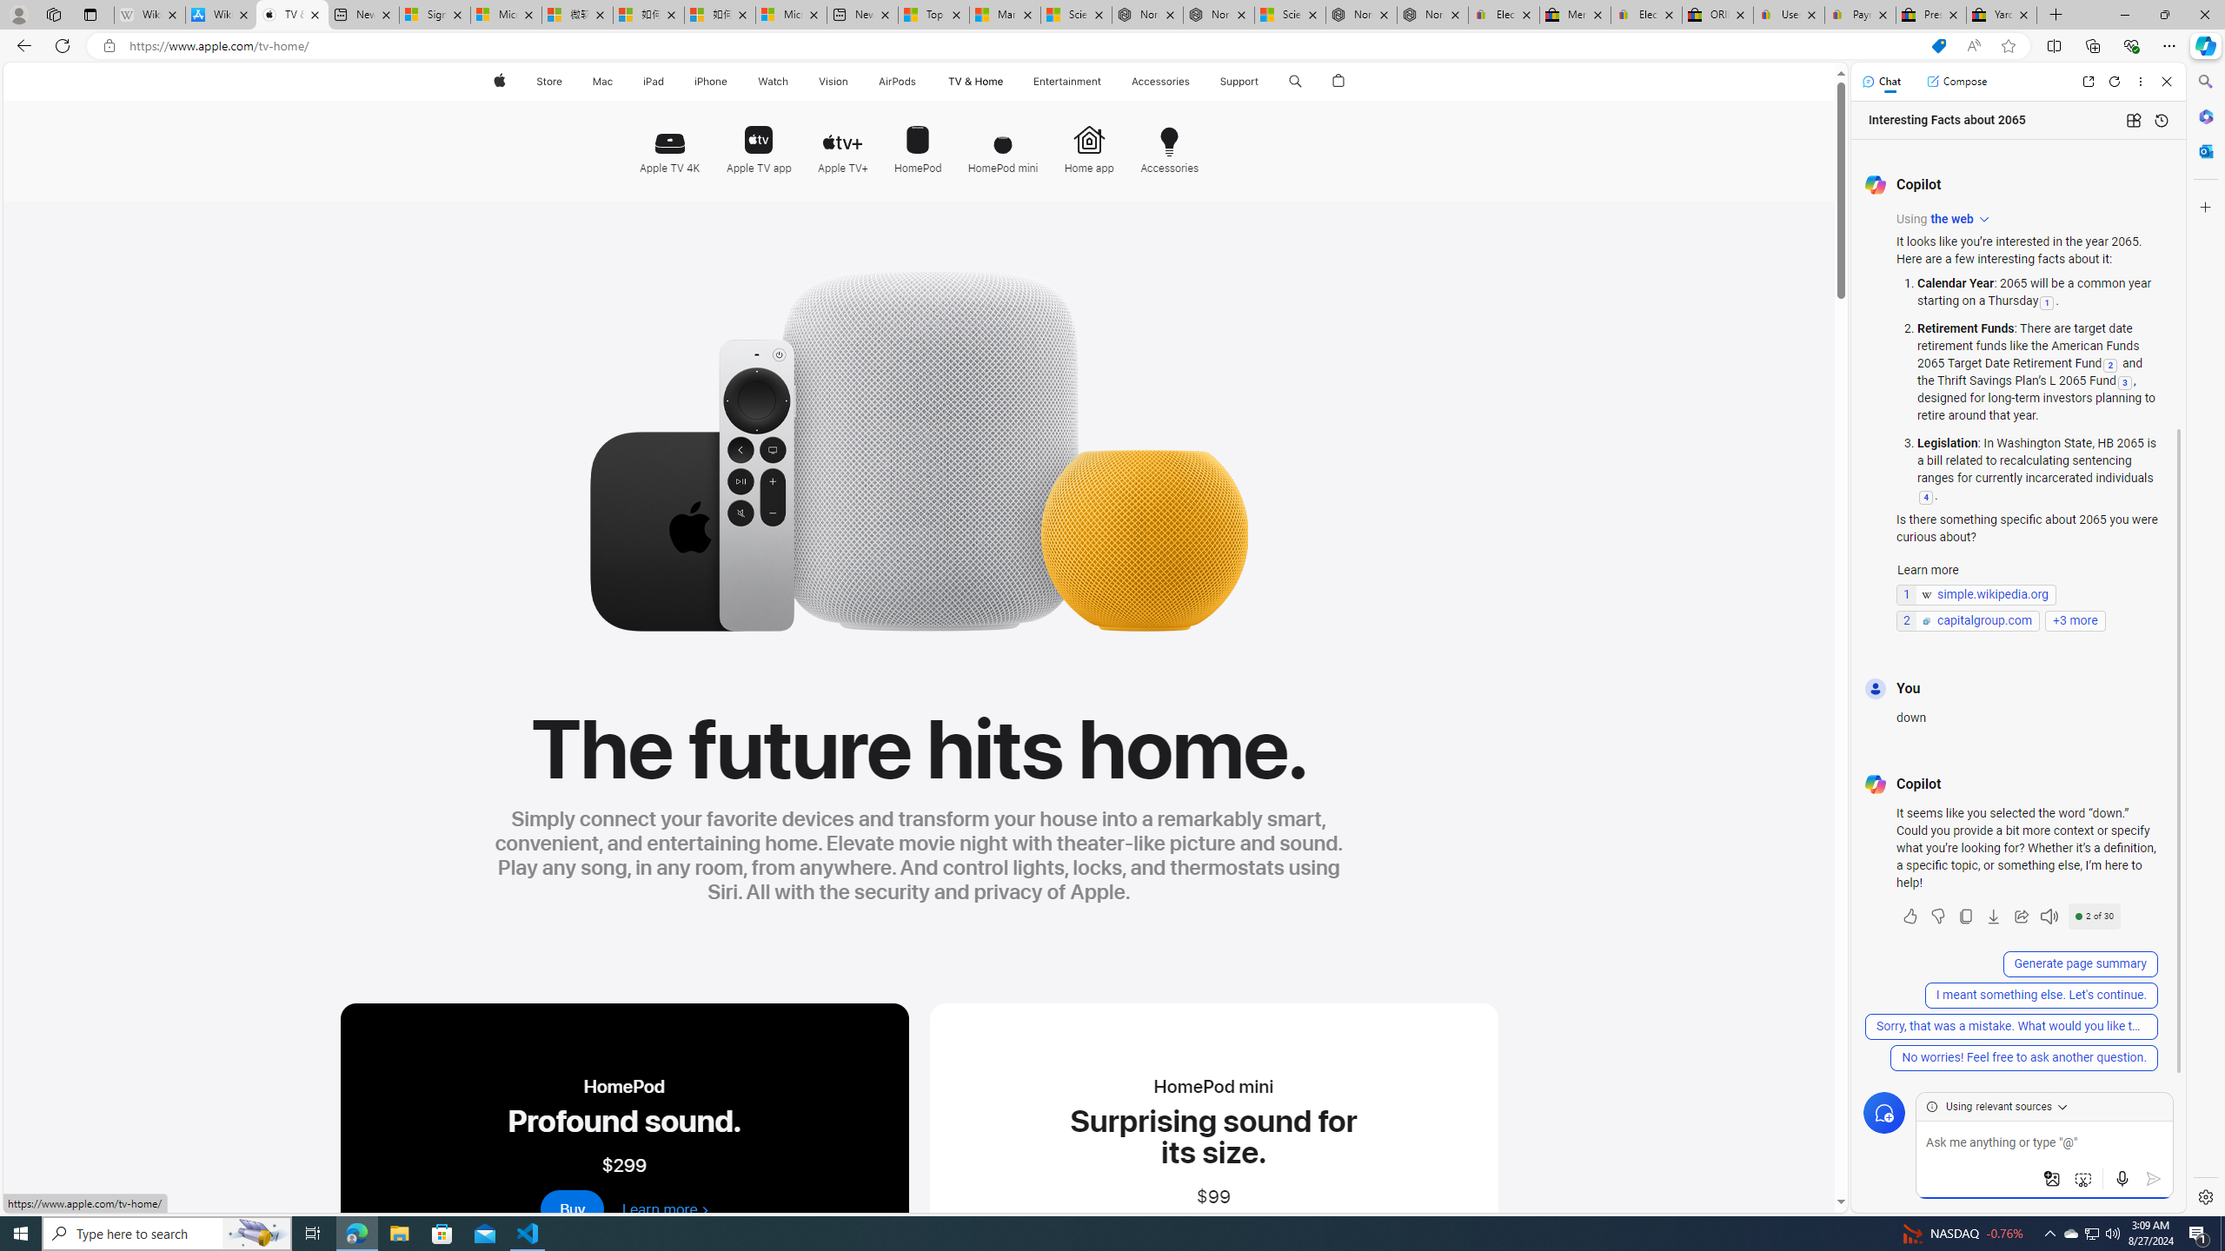 Image resolution: width=2225 pixels, height=1251 pixels. Describe the element at coordinates (730, 82) in the screenshot. I see `iPhone menu` at that location.